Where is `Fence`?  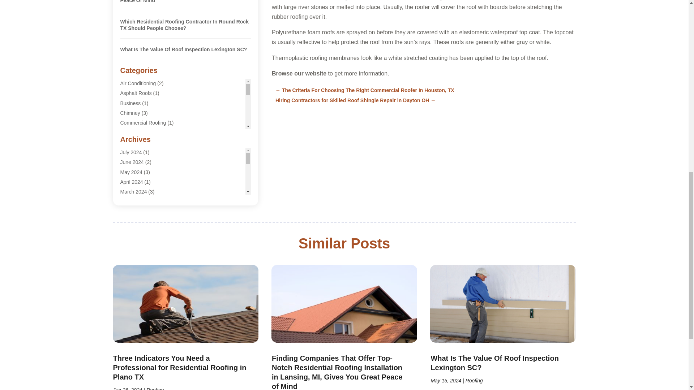
Fence is located at coordinates (127, 201).